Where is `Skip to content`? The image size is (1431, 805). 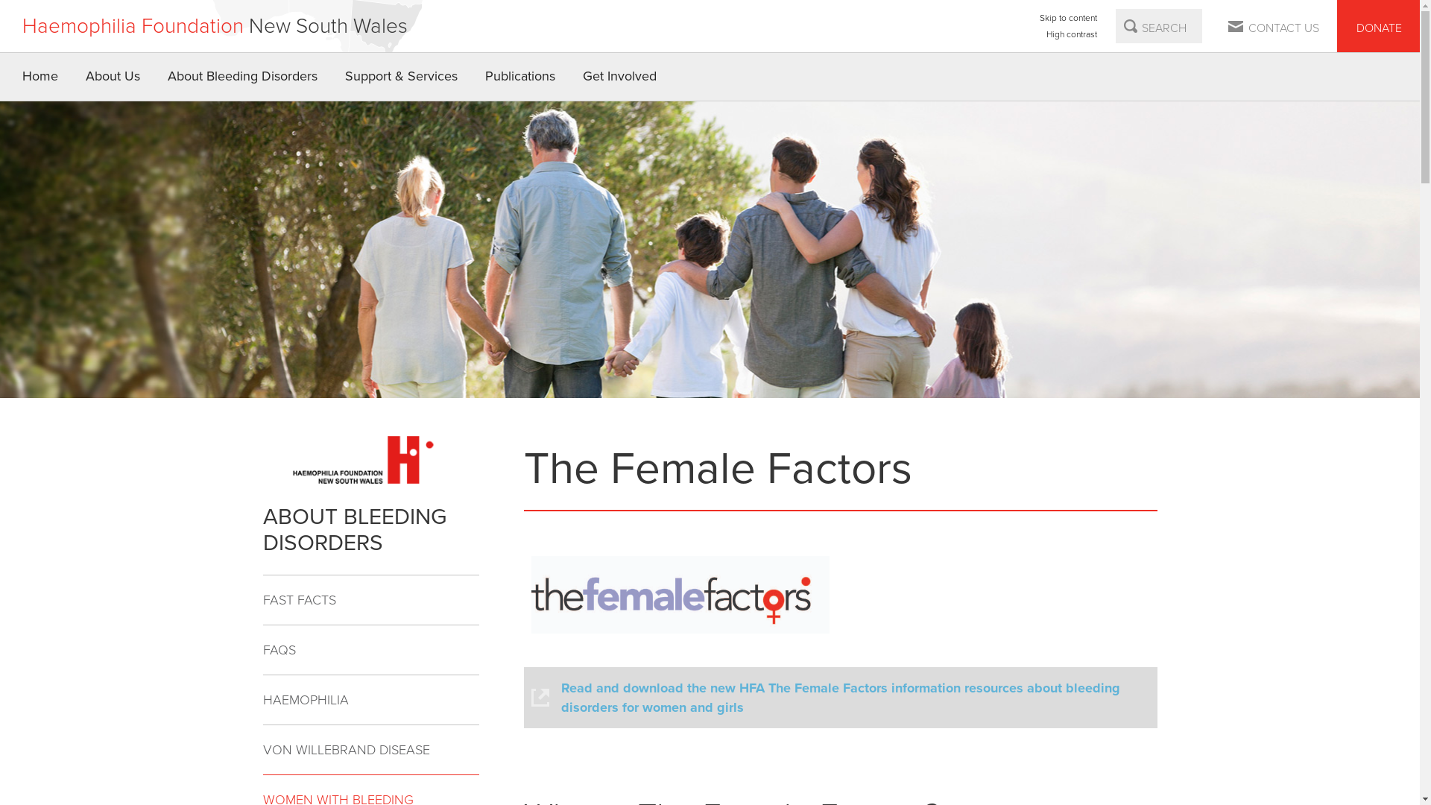
Skip to content is located at coordinates (1069, 18).